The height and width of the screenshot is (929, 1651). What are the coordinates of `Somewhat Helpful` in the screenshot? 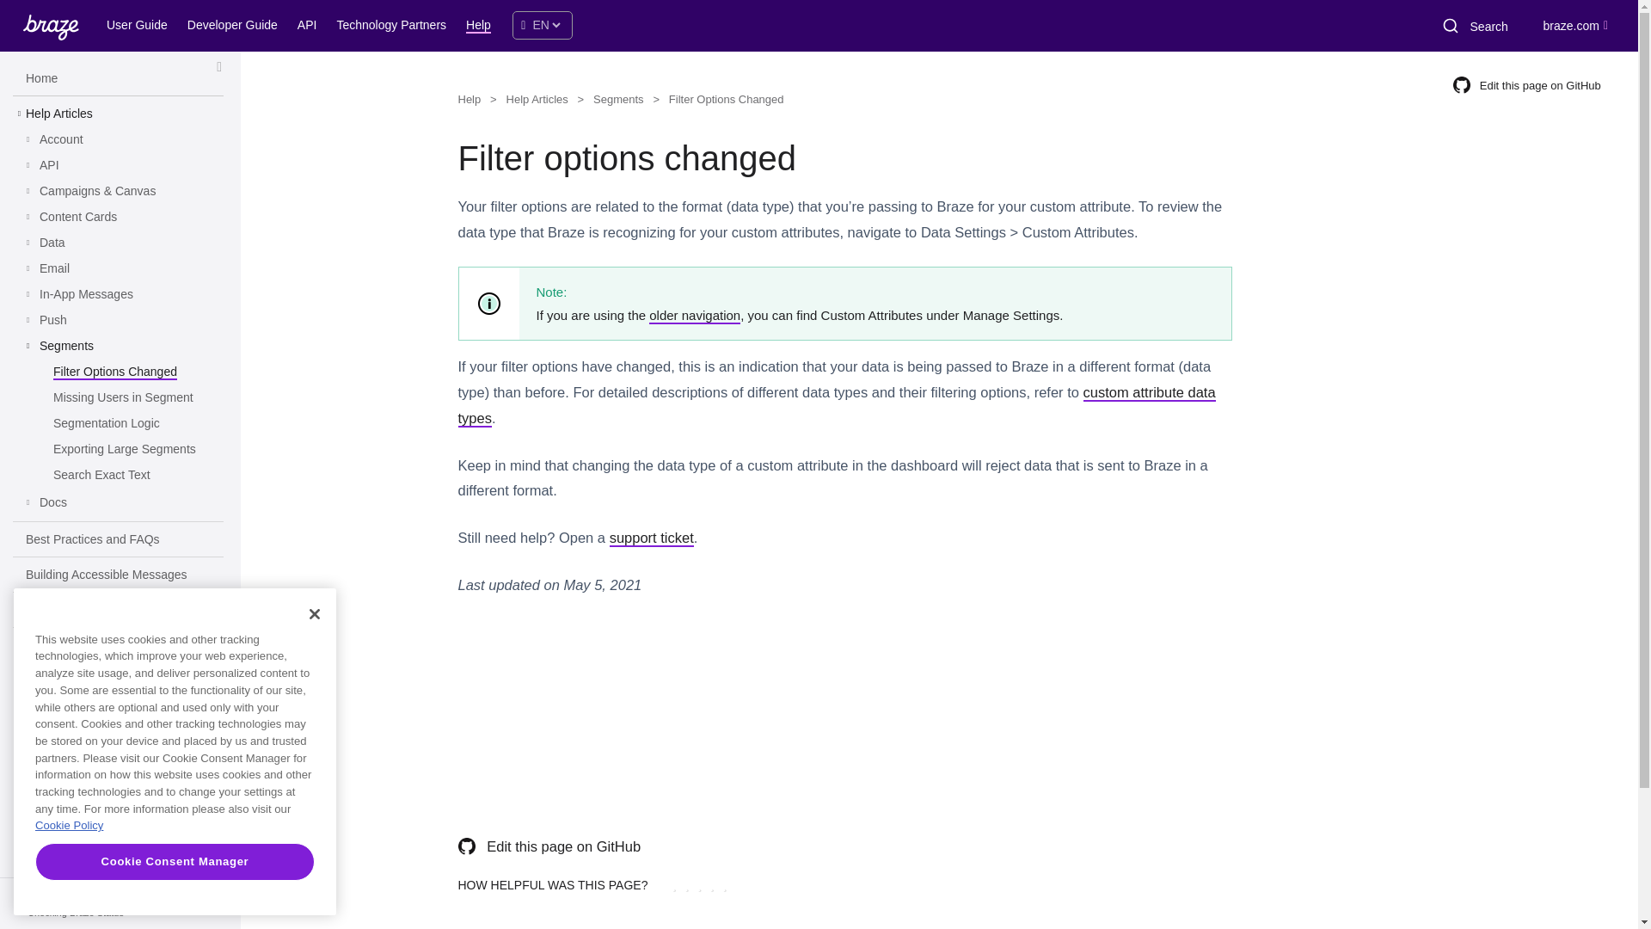 It's located at (700, 885).